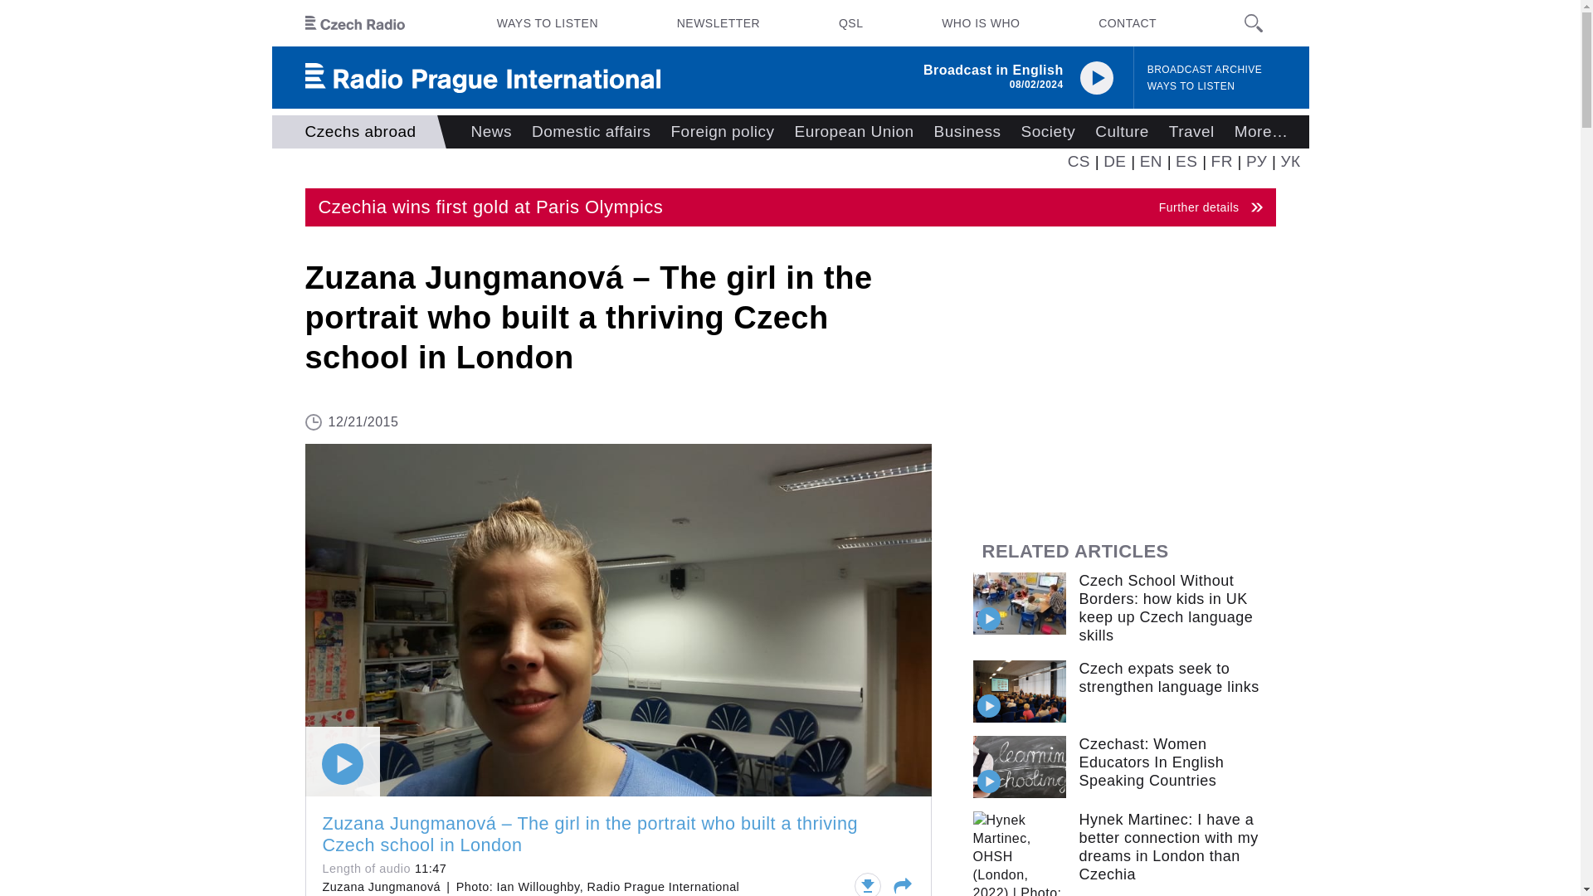 The height and width of the screenshot is (896, 1593). What do you see at coordinates (1191, 132) in the screenshot?
I see `Travel` at bounding box center [1191, 132].